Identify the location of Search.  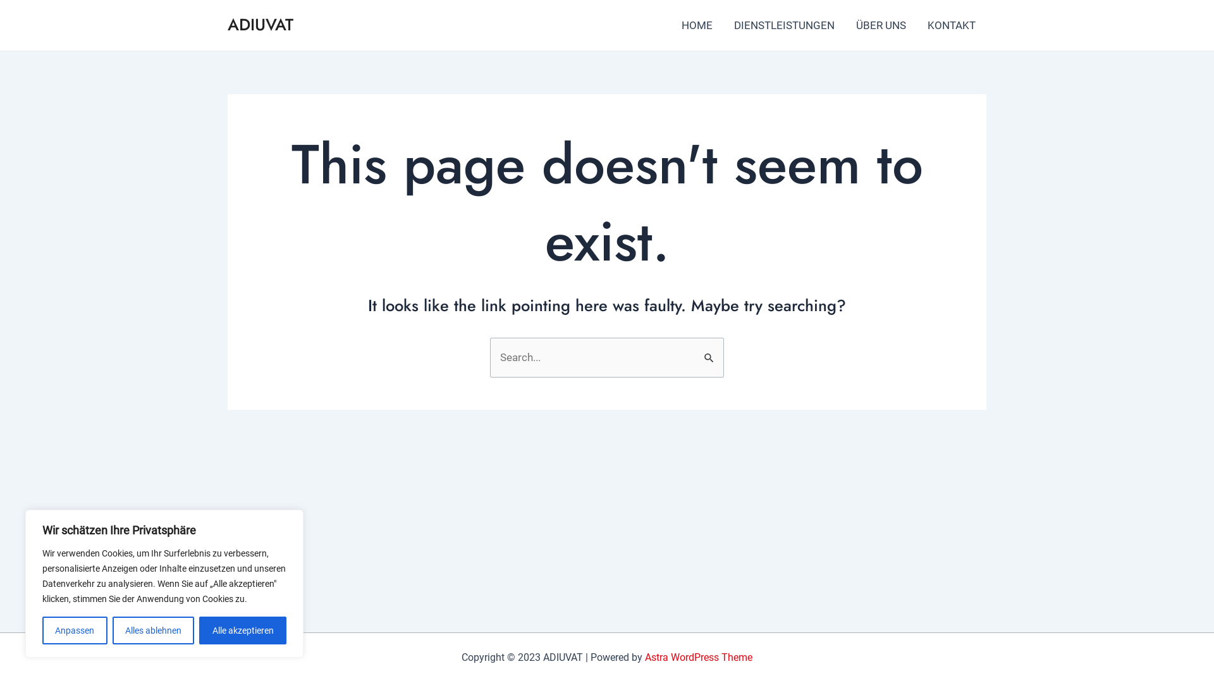
(709, 351).